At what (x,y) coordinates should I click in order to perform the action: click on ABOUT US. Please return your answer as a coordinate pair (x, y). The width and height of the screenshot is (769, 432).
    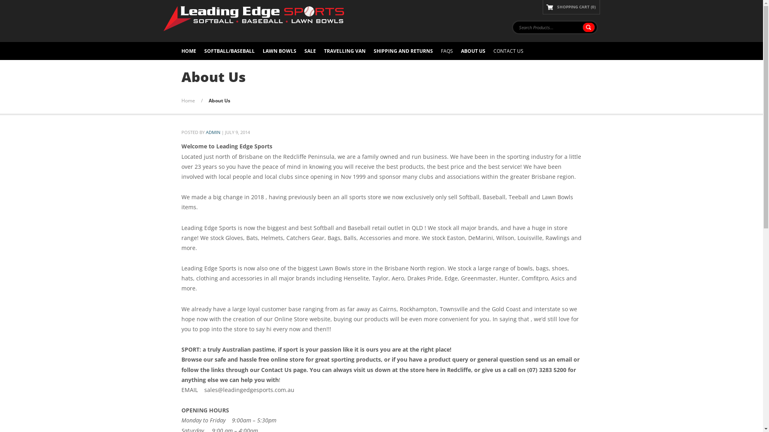
    Looking at the image, I should click on (473, 51).